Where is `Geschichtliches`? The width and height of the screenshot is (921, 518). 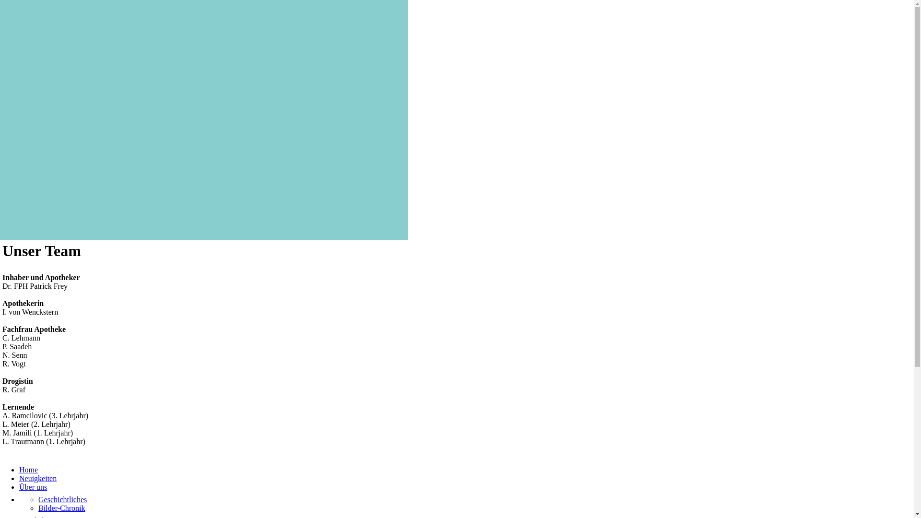
Geschichtliches is located at coordinates (62, 500).